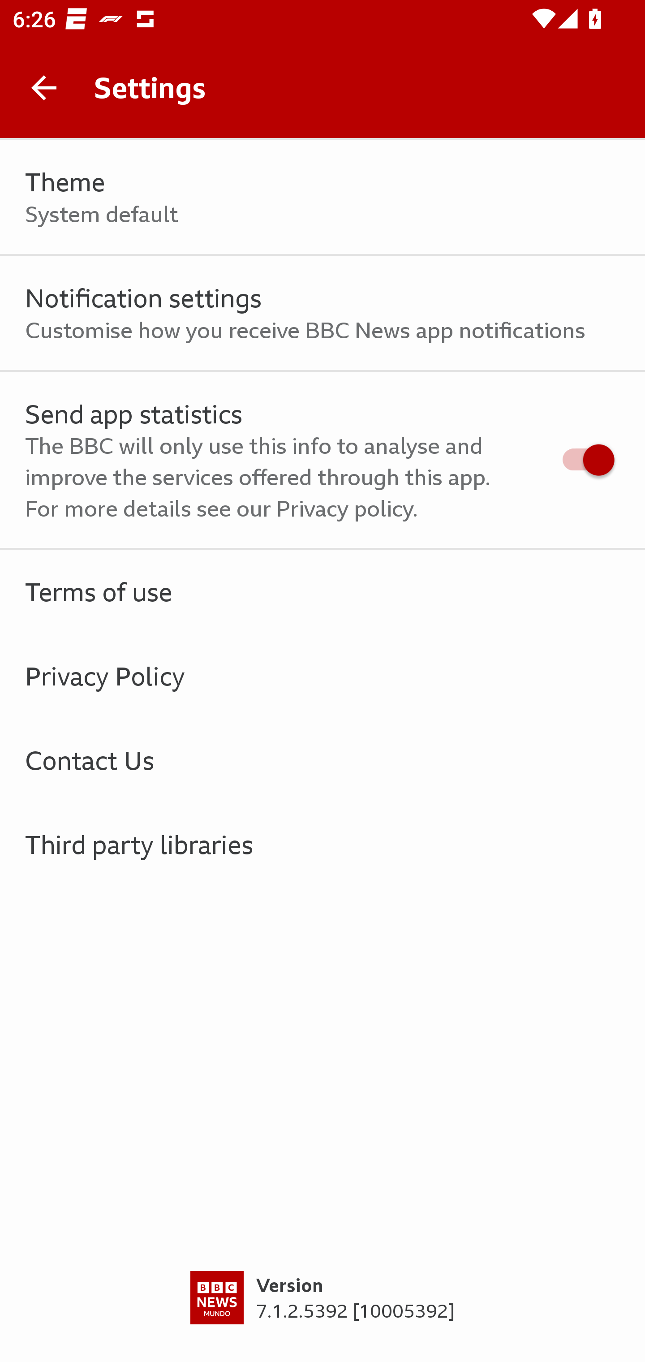 This screenshot has height=1362, width=645. I want to click on Version 7.1.2.5392 [10005392], so click(322, 1316).